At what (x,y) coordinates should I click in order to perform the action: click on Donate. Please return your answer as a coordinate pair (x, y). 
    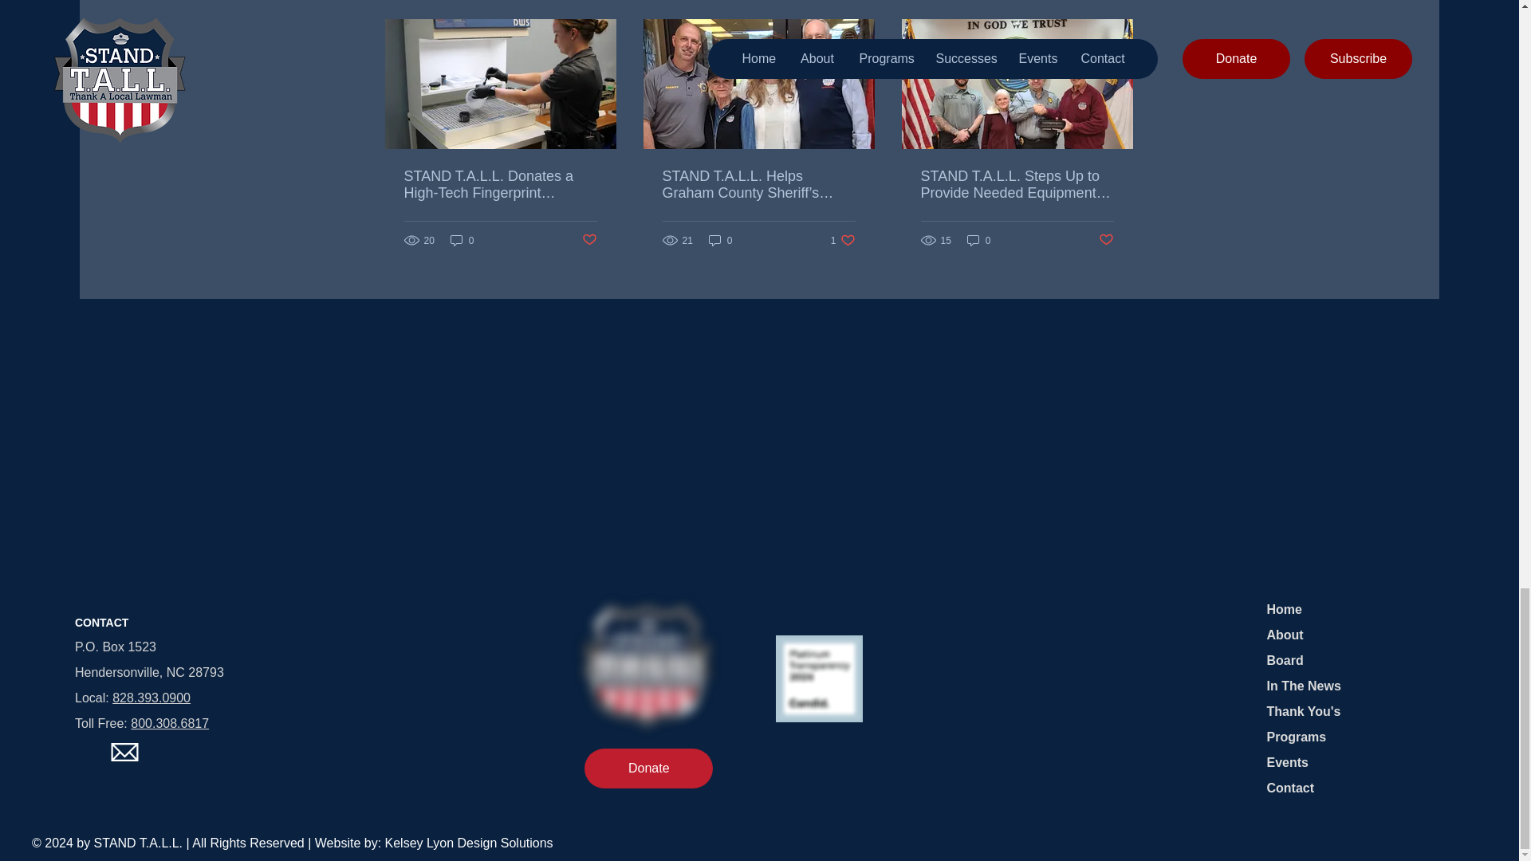
    Looking at the image, I should click on (1284, 660).